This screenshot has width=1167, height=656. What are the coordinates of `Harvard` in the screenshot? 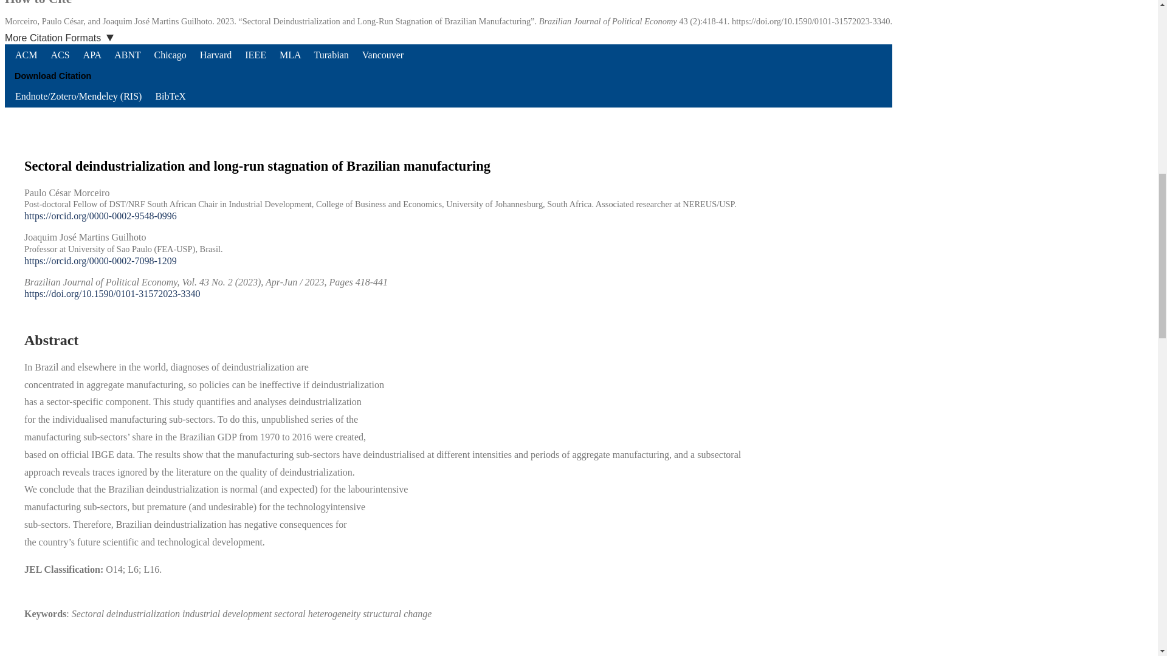 It's located at (216, 55).